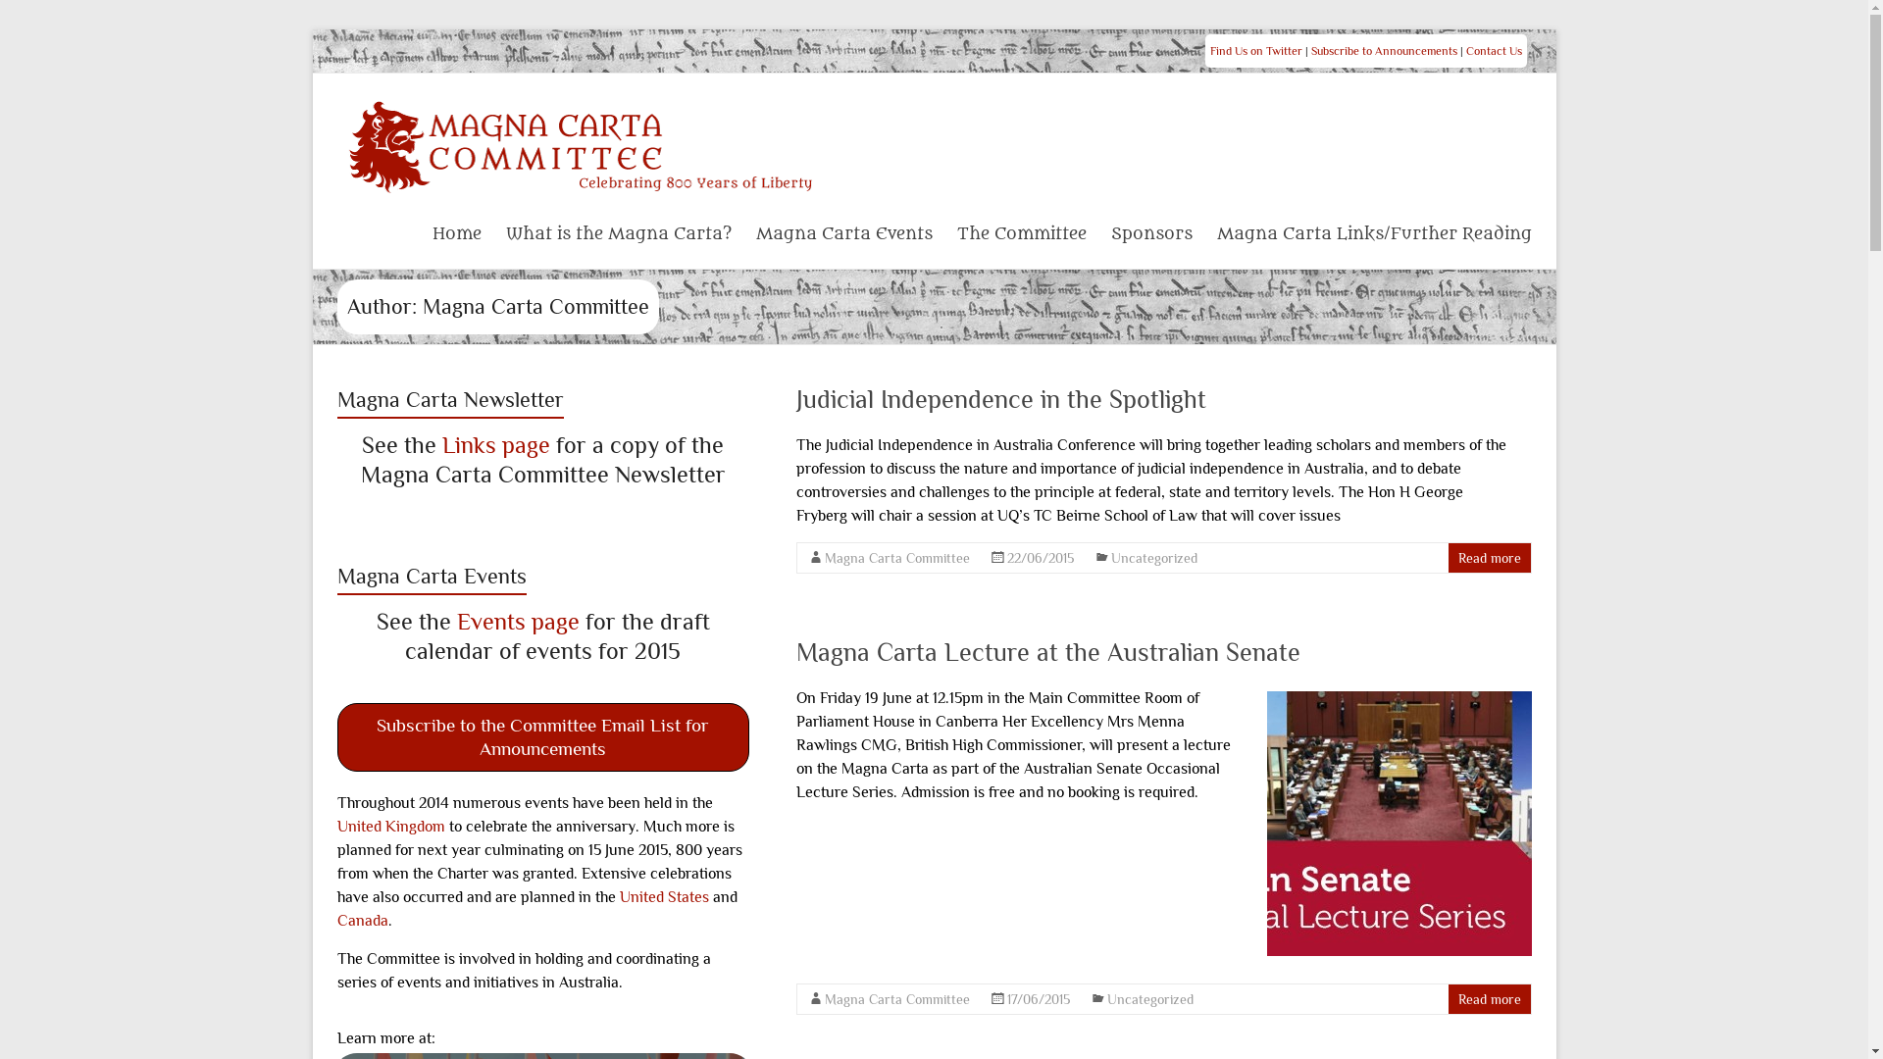  What do you see at coordinates (1048, 653) in the screenshot?
I see `Magna Carta Lecture at the Australian Senate` at bounding box center [1048, 653].